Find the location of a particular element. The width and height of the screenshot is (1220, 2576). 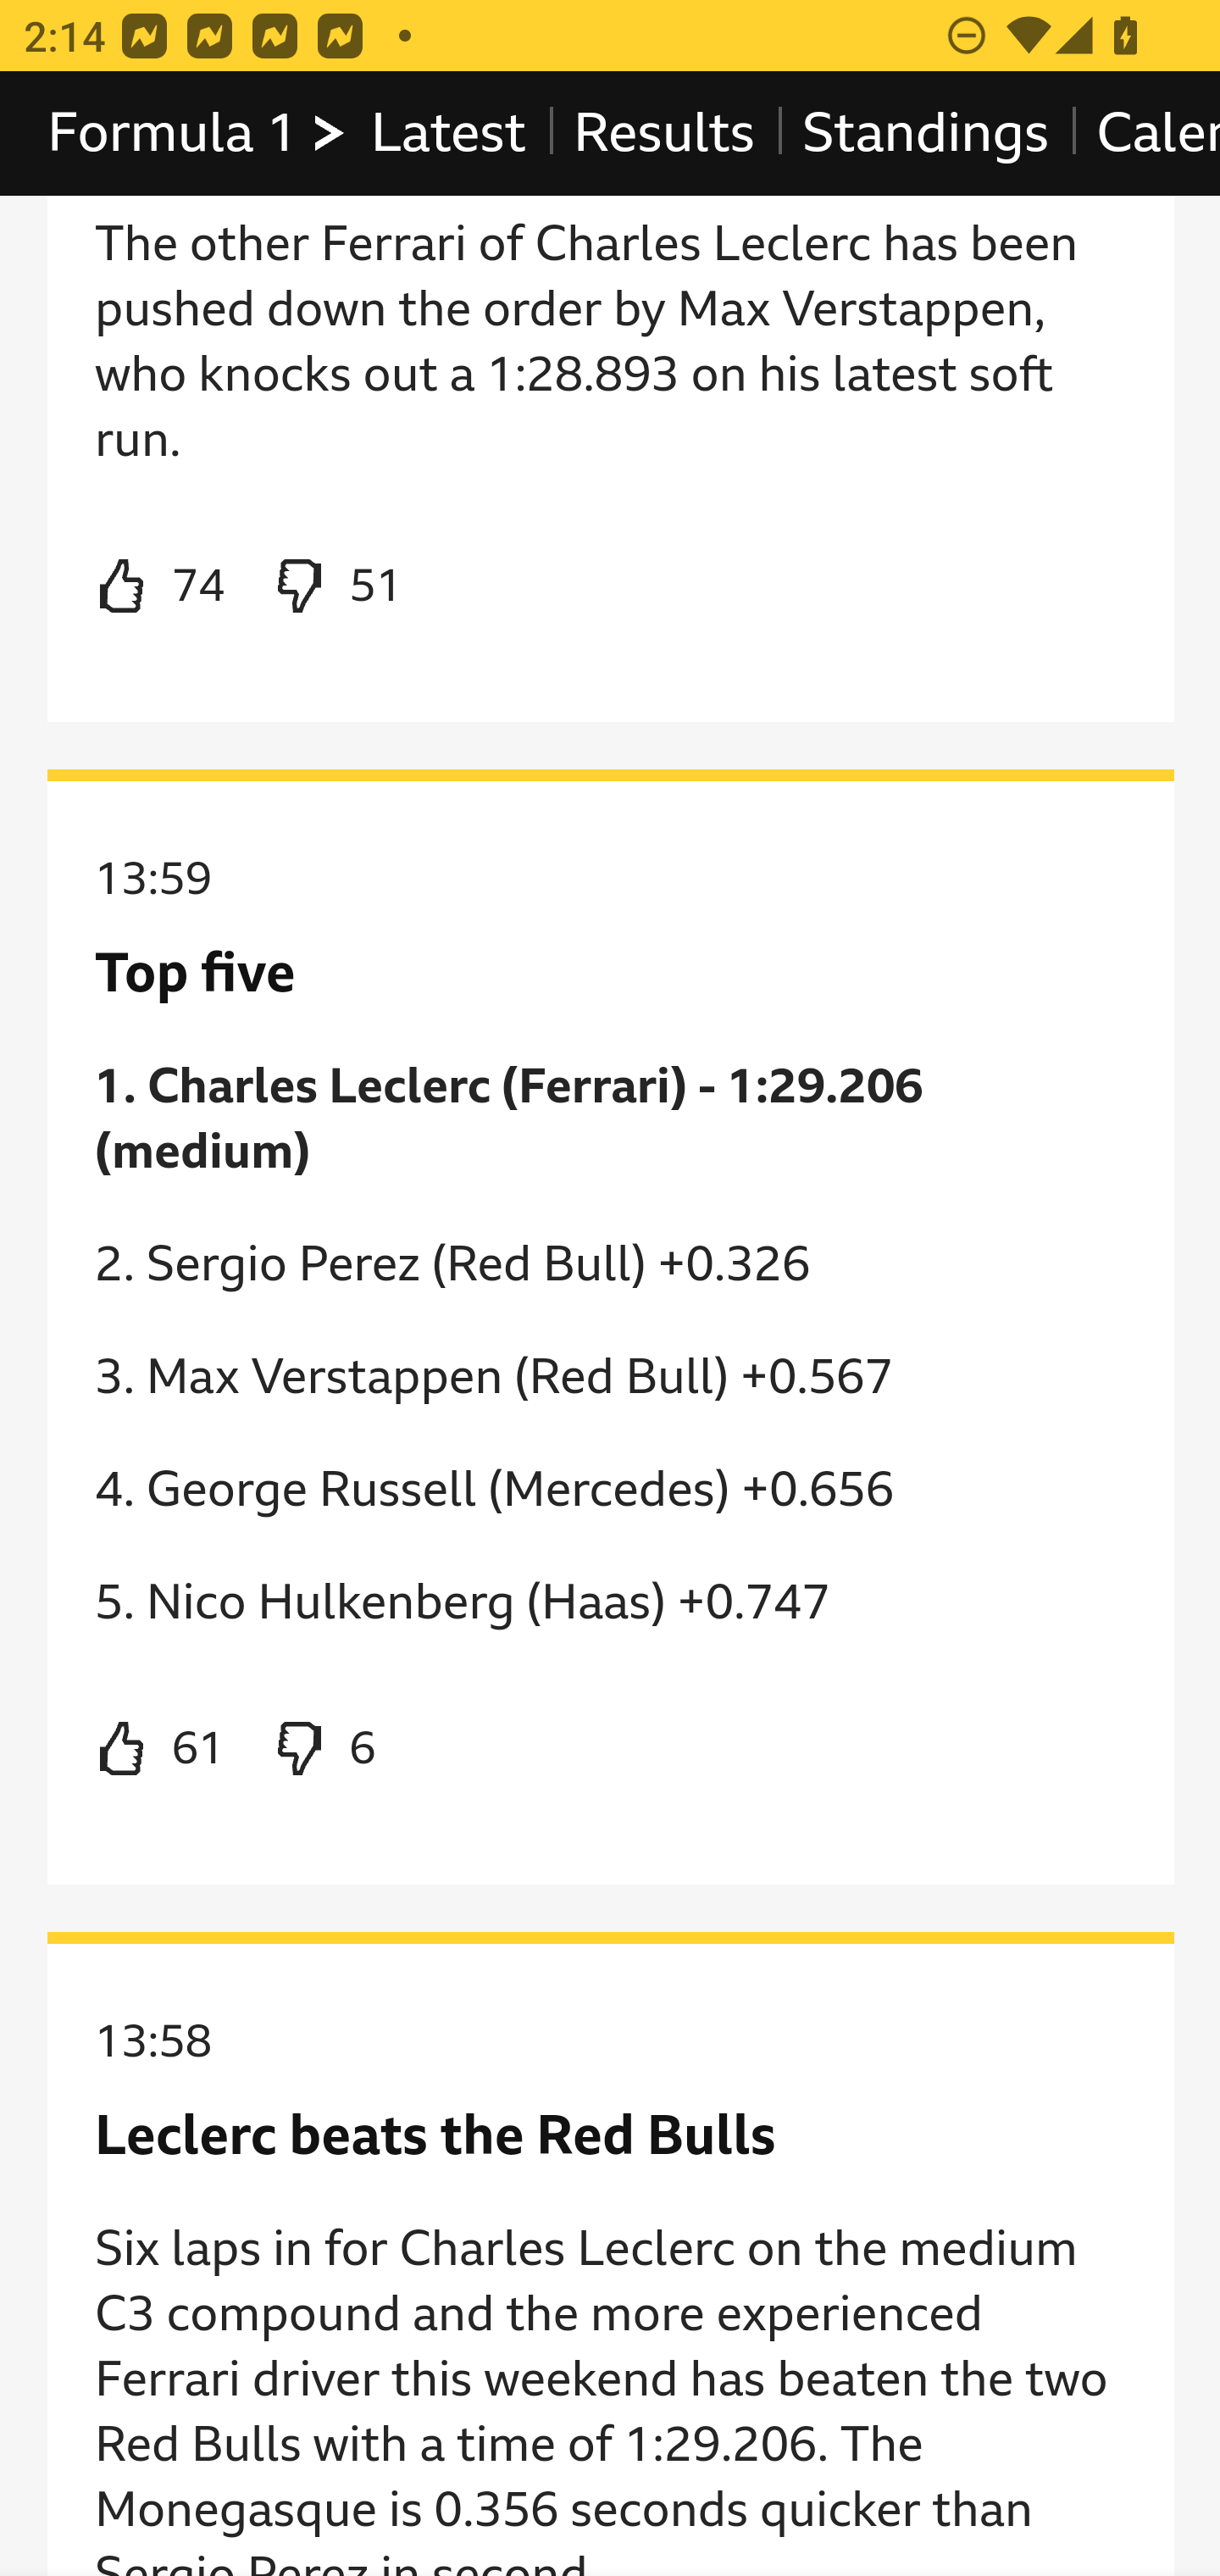

Like is located at coordinates (160, 588).